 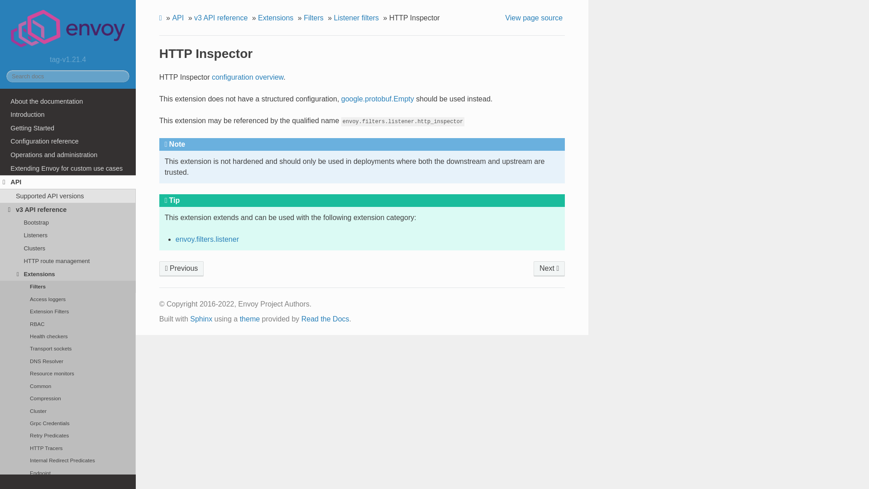 I want to click on v3 API reference, so click(x=68, y=210).